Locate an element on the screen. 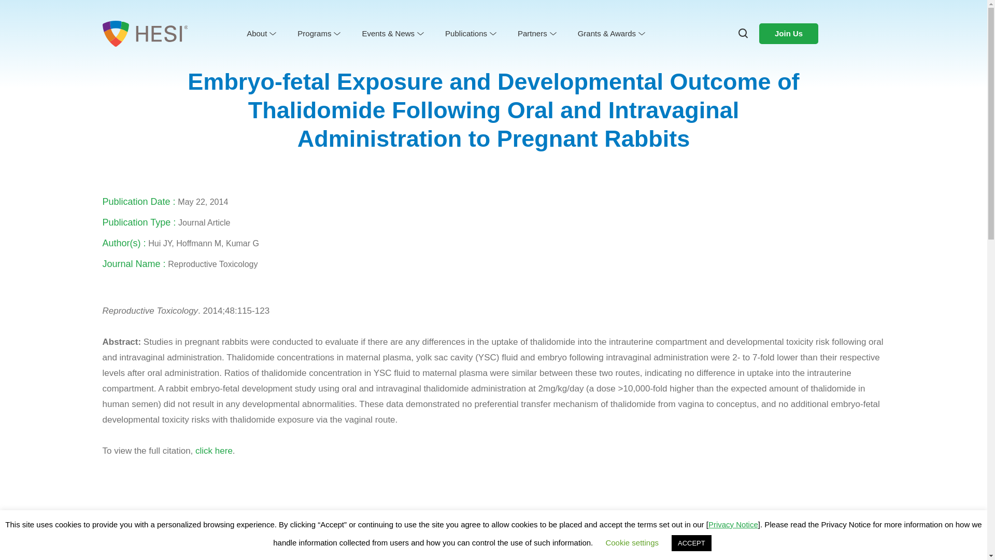  Current Partners is located at coordinates (553, 50).